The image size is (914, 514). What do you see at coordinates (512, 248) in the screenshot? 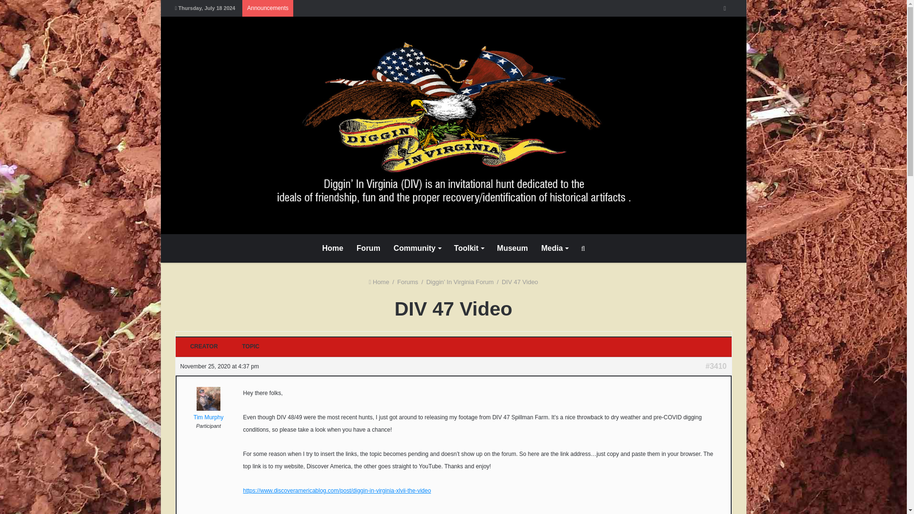
I see `Museum` at bounding box center [512, 248].